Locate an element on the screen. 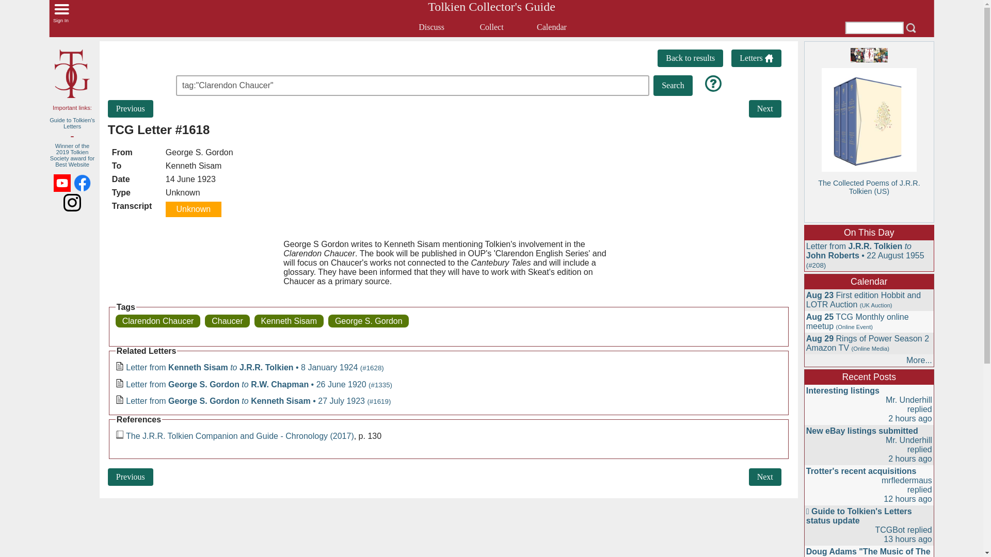 The height and width of the screenshot is (557, 991). George S. Gordon is located at coordinates (368, 321).